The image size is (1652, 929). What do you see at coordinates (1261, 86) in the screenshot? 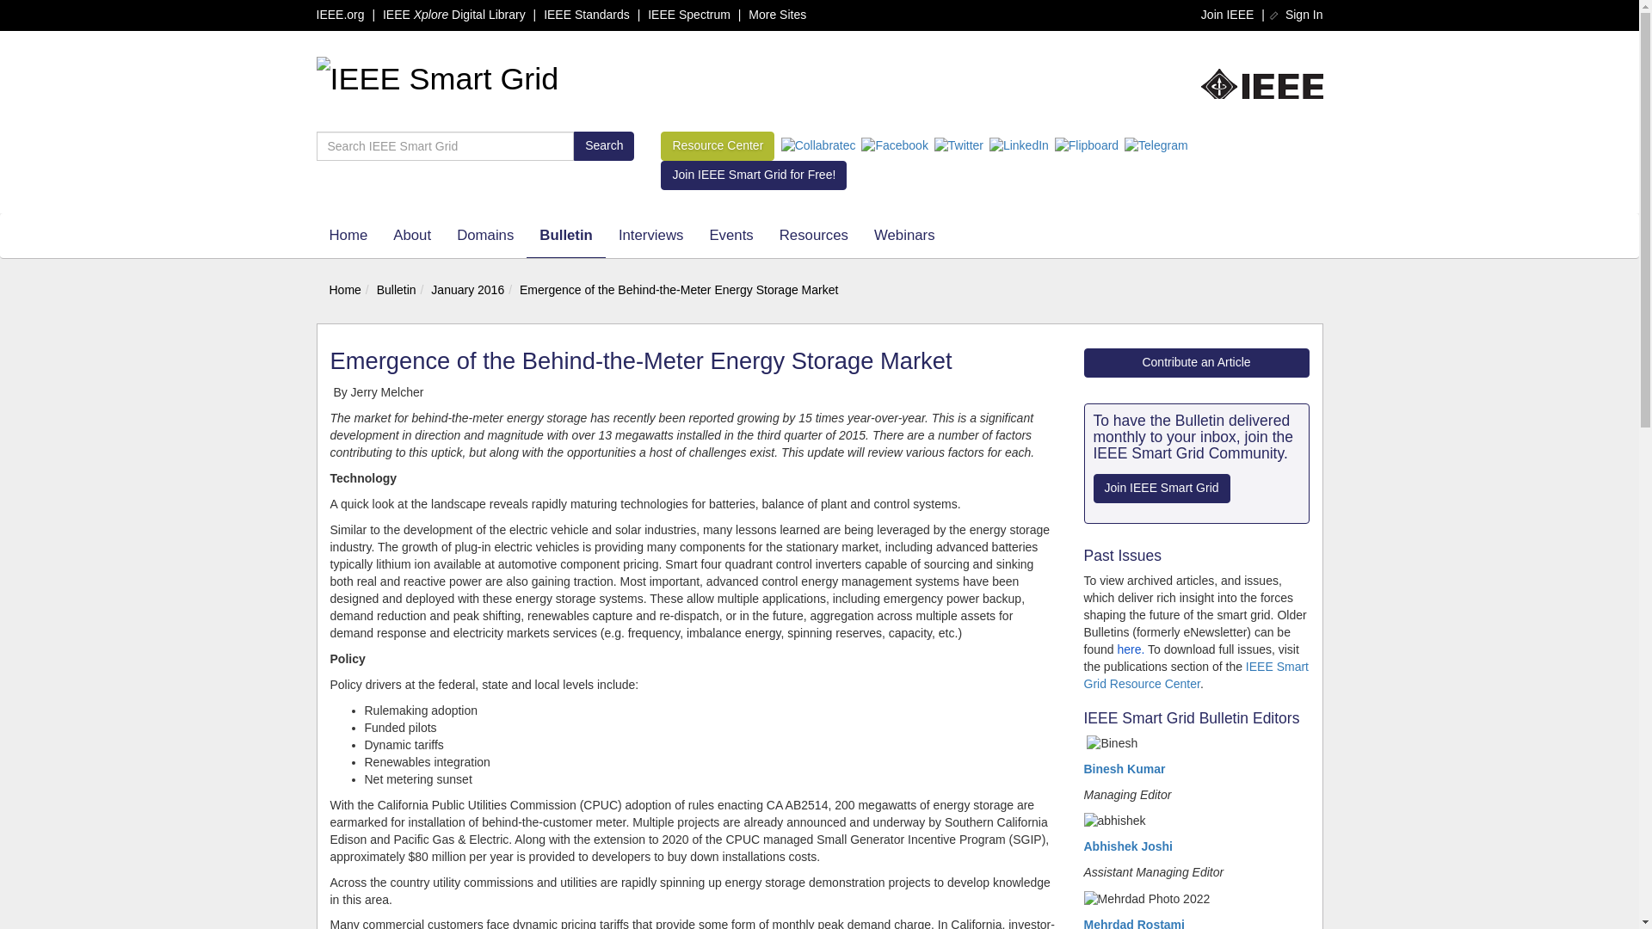
I see `IEEE.org` at bounding box center [1261, 86].